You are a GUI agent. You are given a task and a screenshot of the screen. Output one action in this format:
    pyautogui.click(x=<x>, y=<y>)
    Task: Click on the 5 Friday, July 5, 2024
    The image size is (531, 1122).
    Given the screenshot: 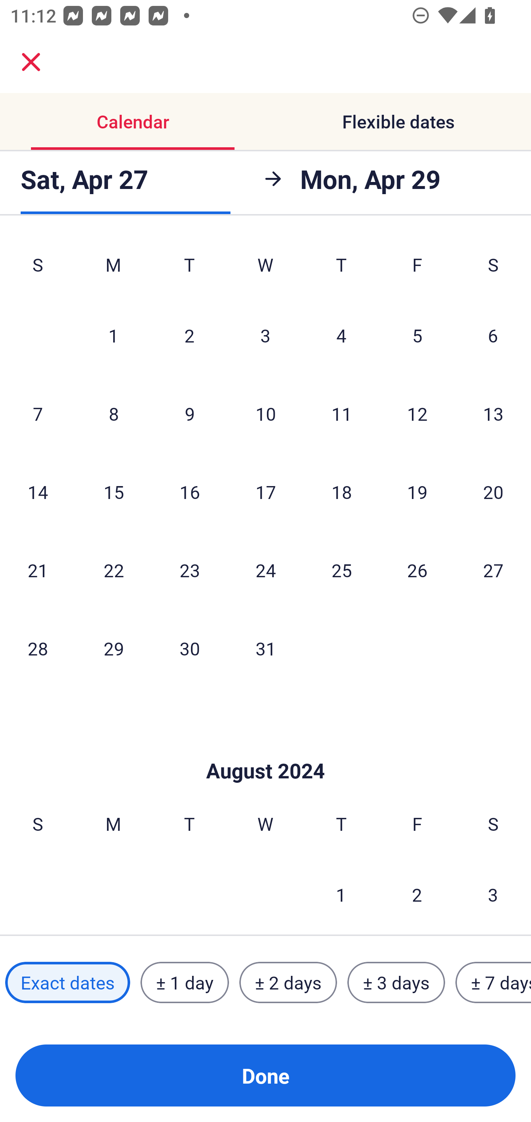 What is the action you would take?
    pyautogui.click(x=417, y=335)
    